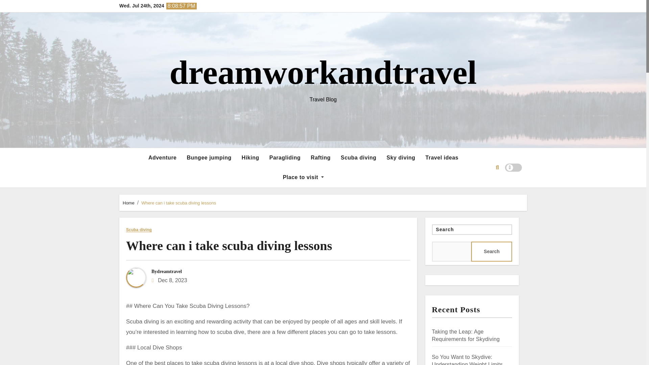  Describe the element at coordinates (401, 157) in the screenshot. I see `Sky diving` at that location.